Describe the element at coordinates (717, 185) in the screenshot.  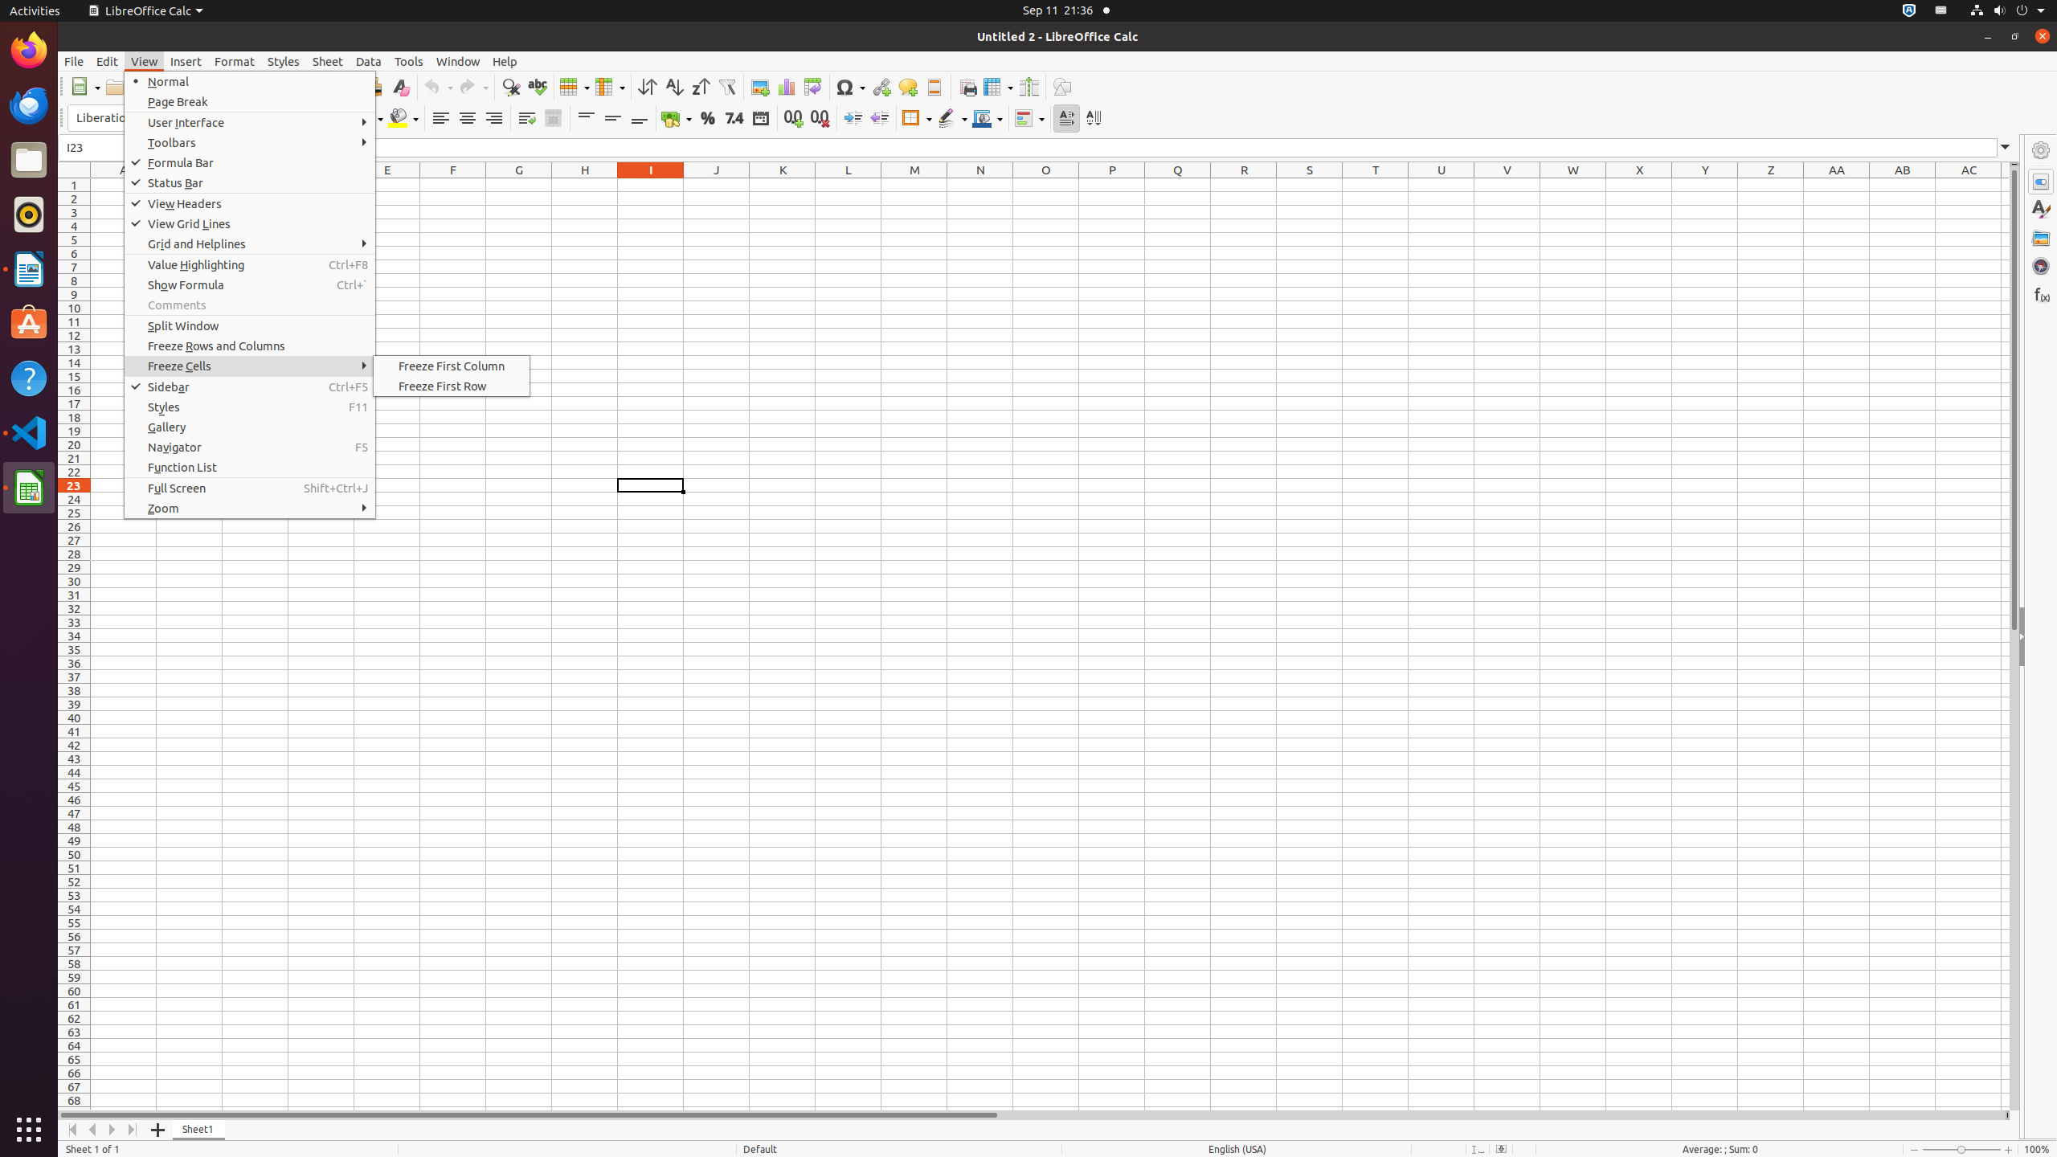
I see `J1` at that location.